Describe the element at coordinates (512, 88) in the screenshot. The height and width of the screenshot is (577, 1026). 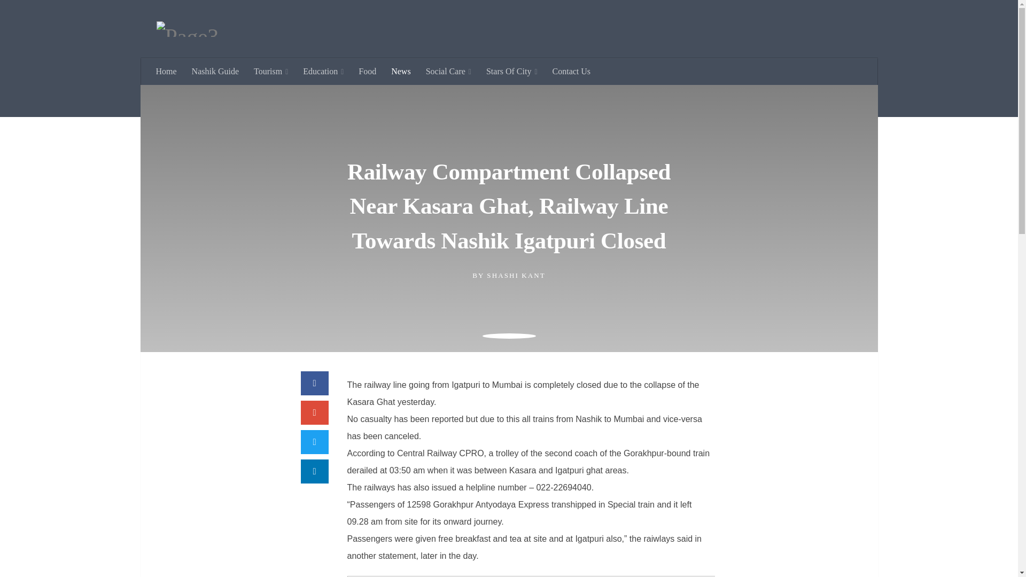
I see `Stars Of City` at that location.